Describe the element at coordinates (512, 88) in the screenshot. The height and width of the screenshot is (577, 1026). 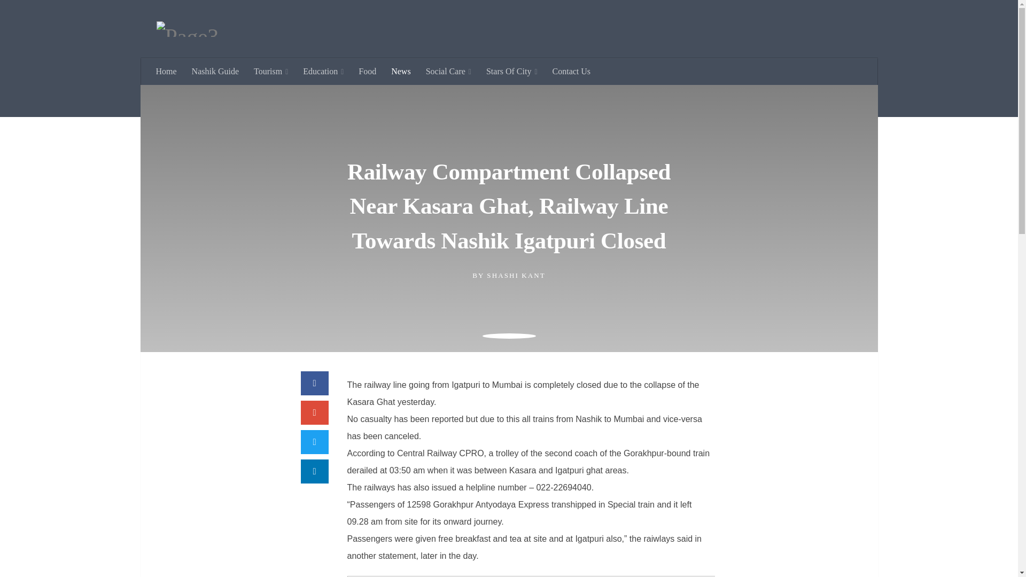
I see `Stars Of City` at that location.